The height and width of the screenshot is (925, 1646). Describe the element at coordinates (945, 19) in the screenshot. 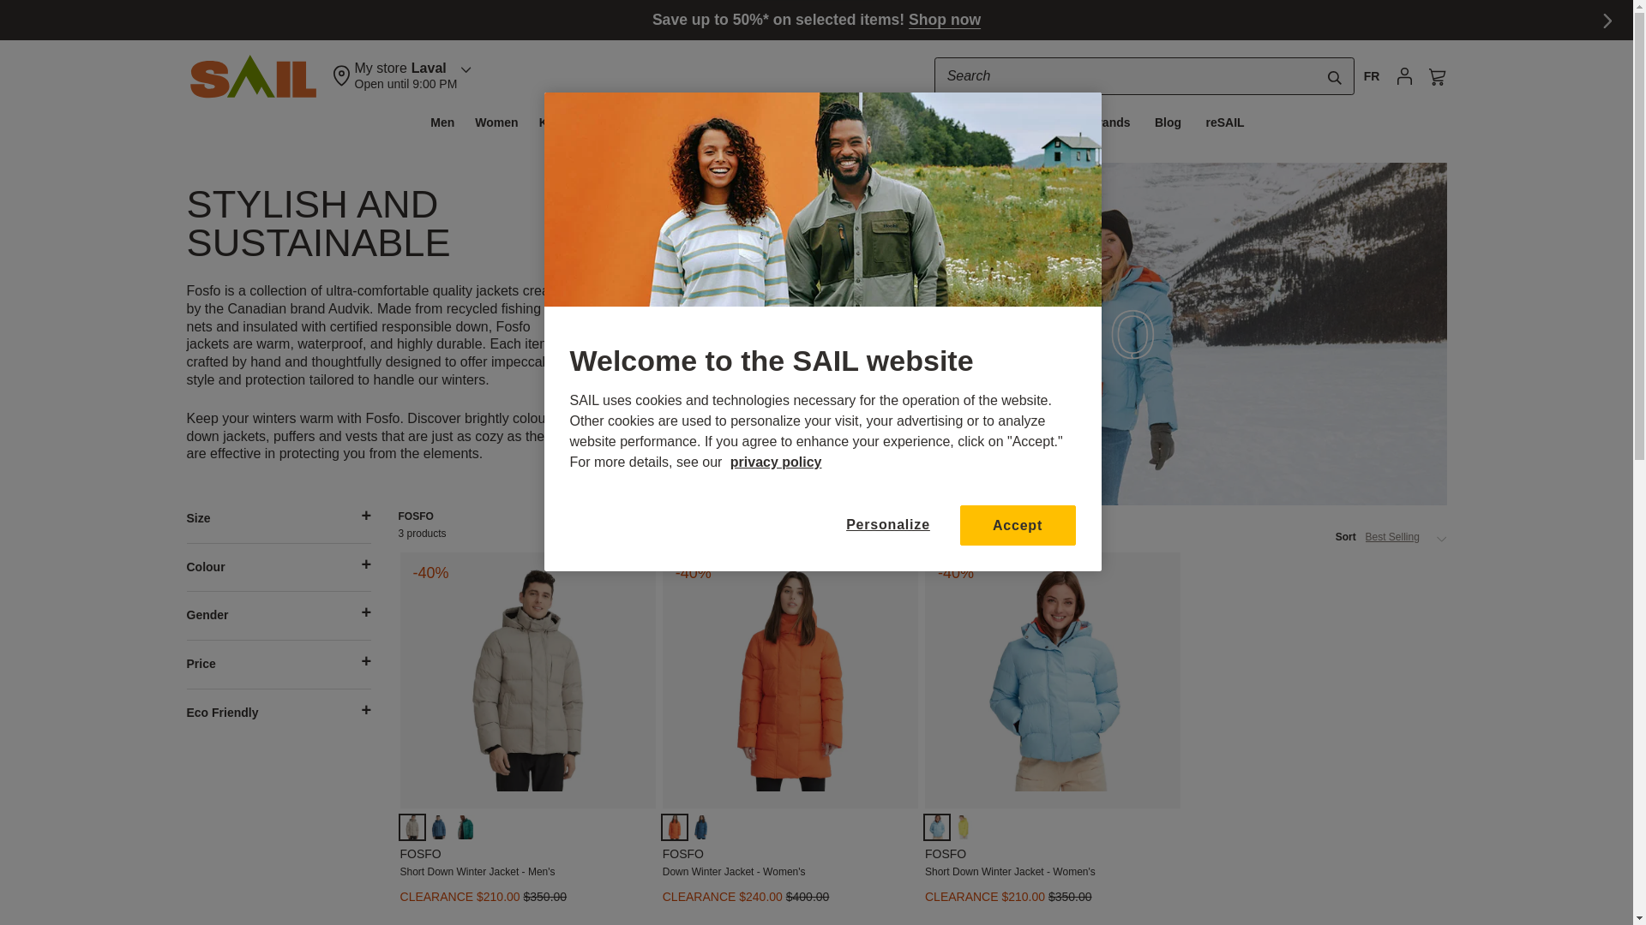

I see `Shop now` at that location.